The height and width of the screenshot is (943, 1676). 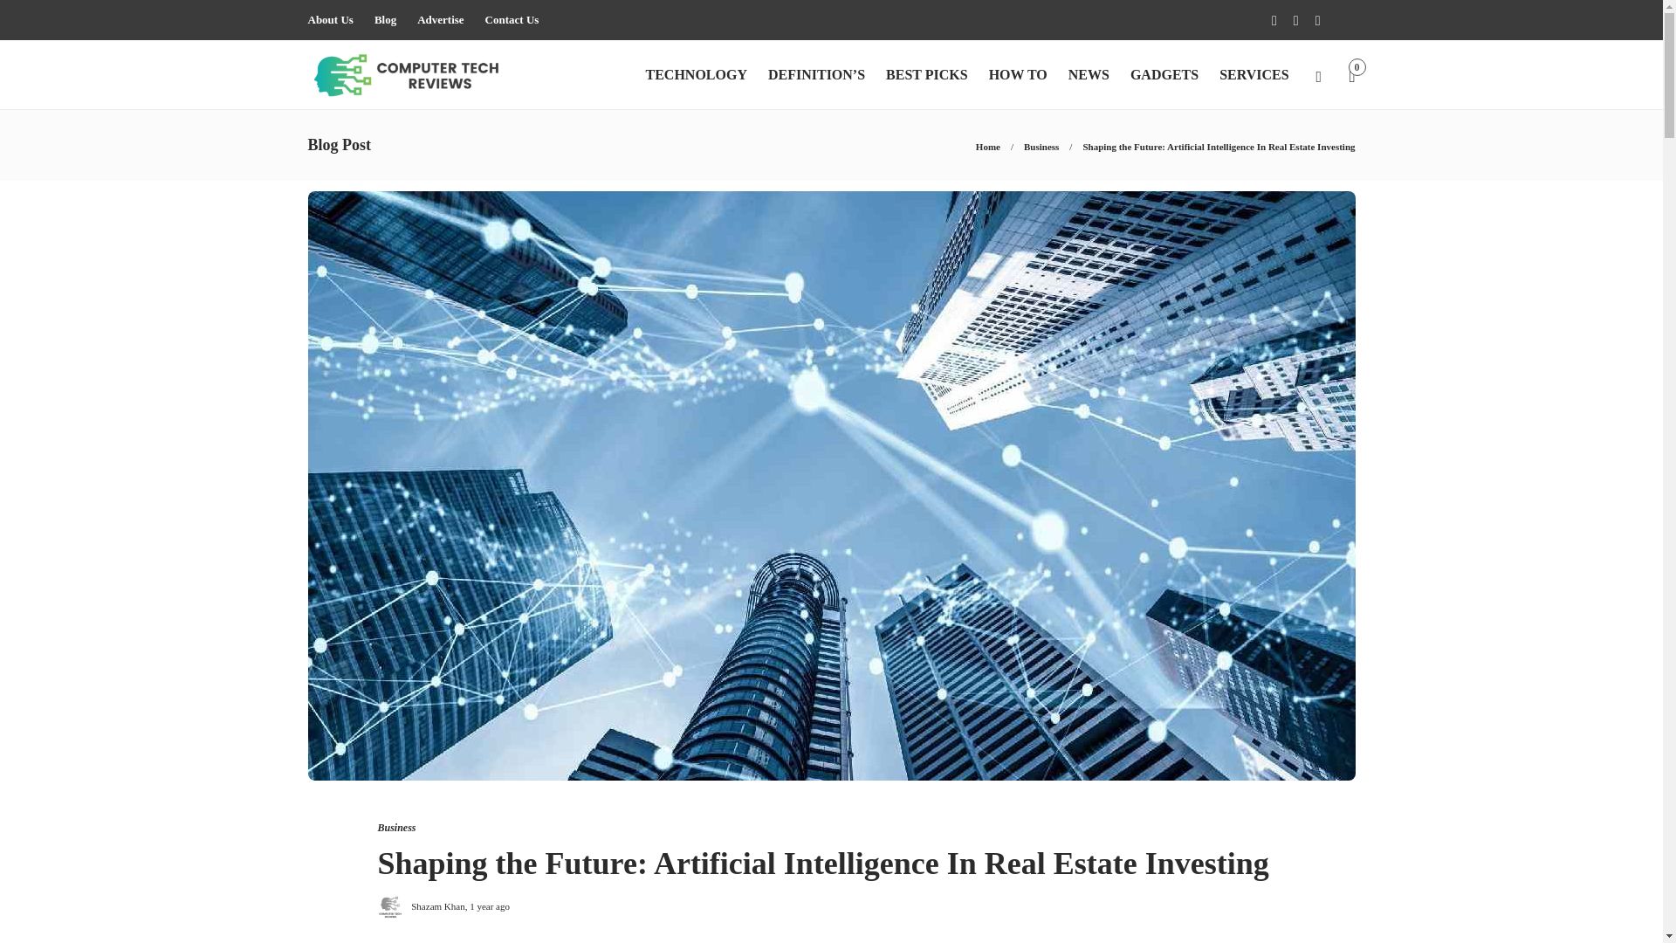 I want to click on SERVICES, so click(x=1254, y=75).